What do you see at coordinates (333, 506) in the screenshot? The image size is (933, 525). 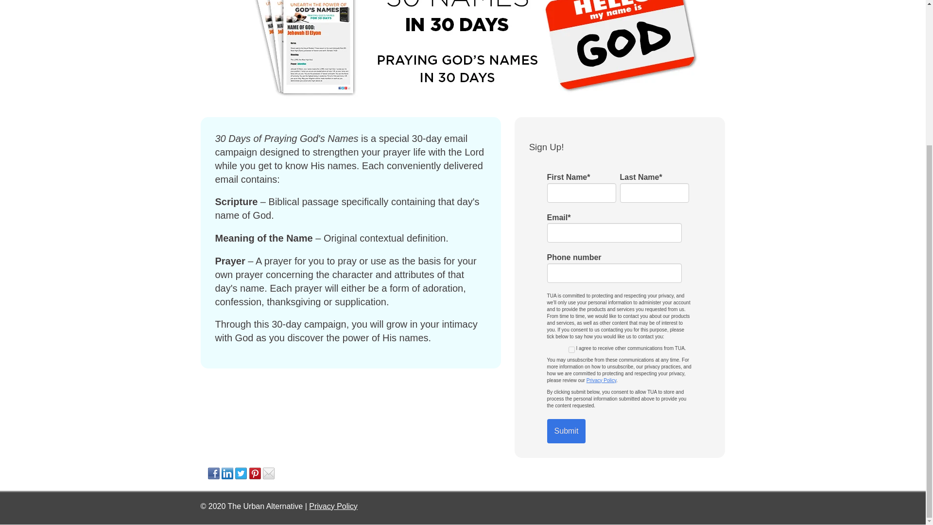 I see `Privacy Policy` at bounding box center [333, 506].